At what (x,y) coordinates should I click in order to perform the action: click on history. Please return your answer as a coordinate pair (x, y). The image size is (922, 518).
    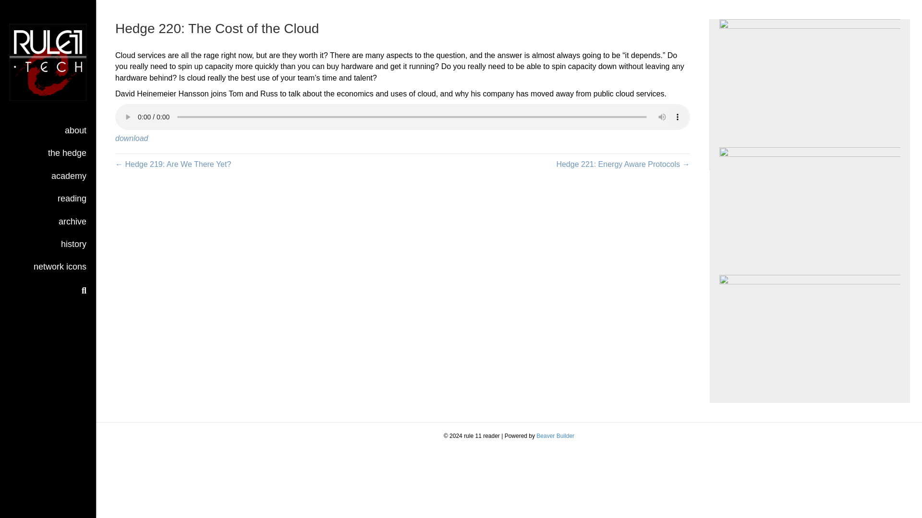
    Looking at the image, I should click on (73, 247).